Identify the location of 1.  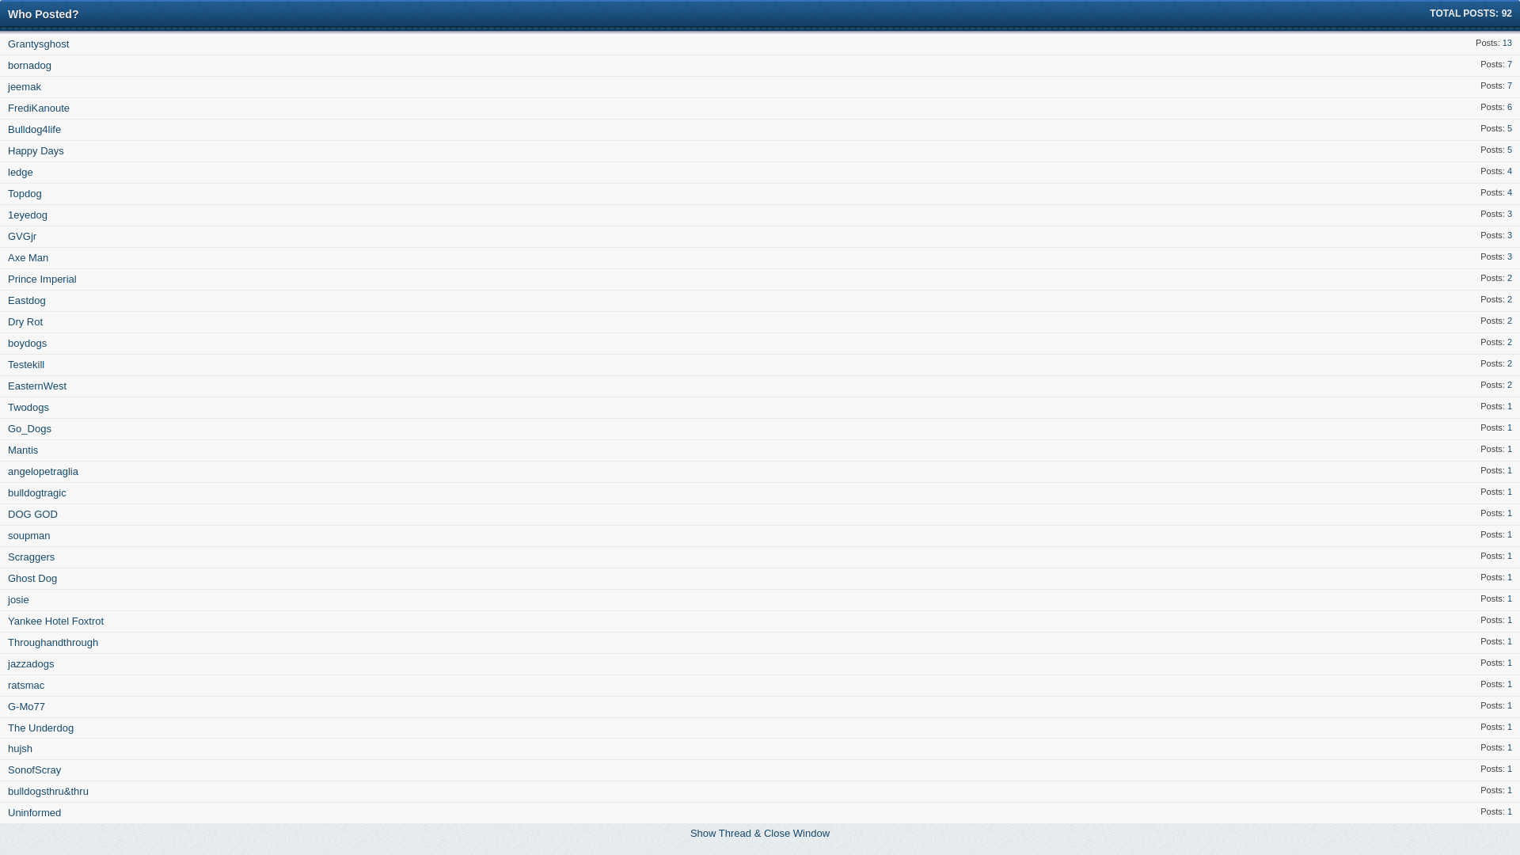
(1510, 811).